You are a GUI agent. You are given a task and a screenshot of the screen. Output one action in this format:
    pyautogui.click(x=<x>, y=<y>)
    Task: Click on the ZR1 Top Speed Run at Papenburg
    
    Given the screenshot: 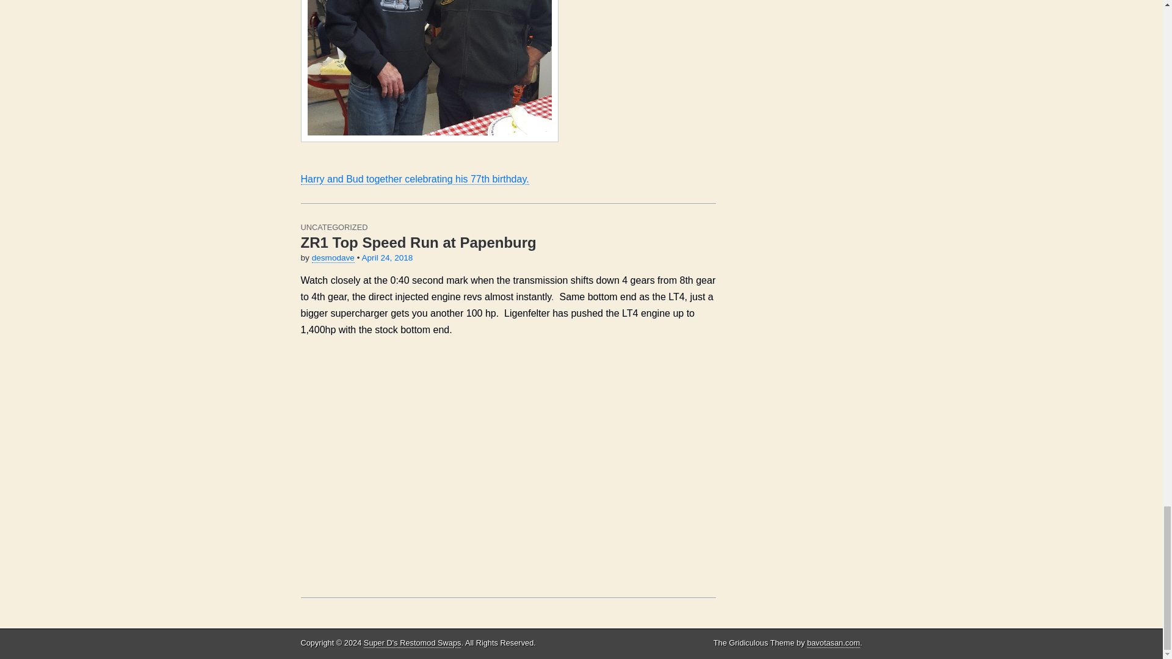 What is the action you would take?
    pyautogui.click(x=418, y=243)
    